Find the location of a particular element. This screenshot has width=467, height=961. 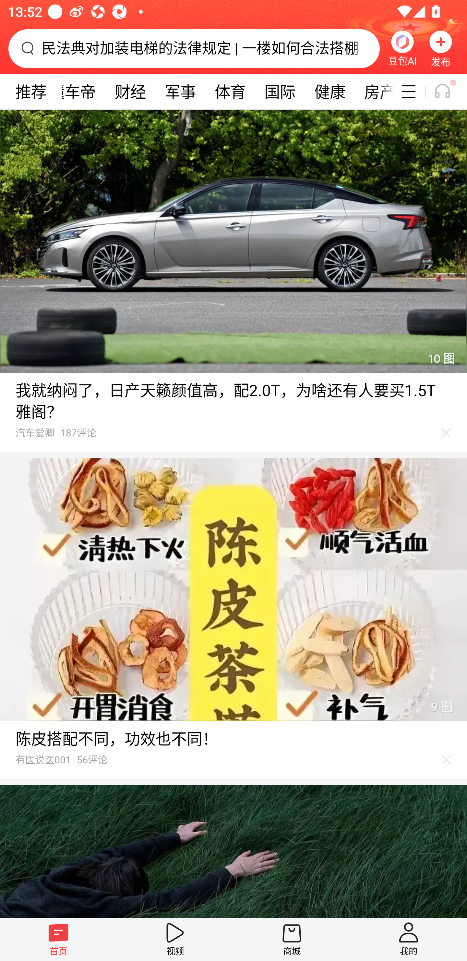

商城 is located at coordinates (292, 939).